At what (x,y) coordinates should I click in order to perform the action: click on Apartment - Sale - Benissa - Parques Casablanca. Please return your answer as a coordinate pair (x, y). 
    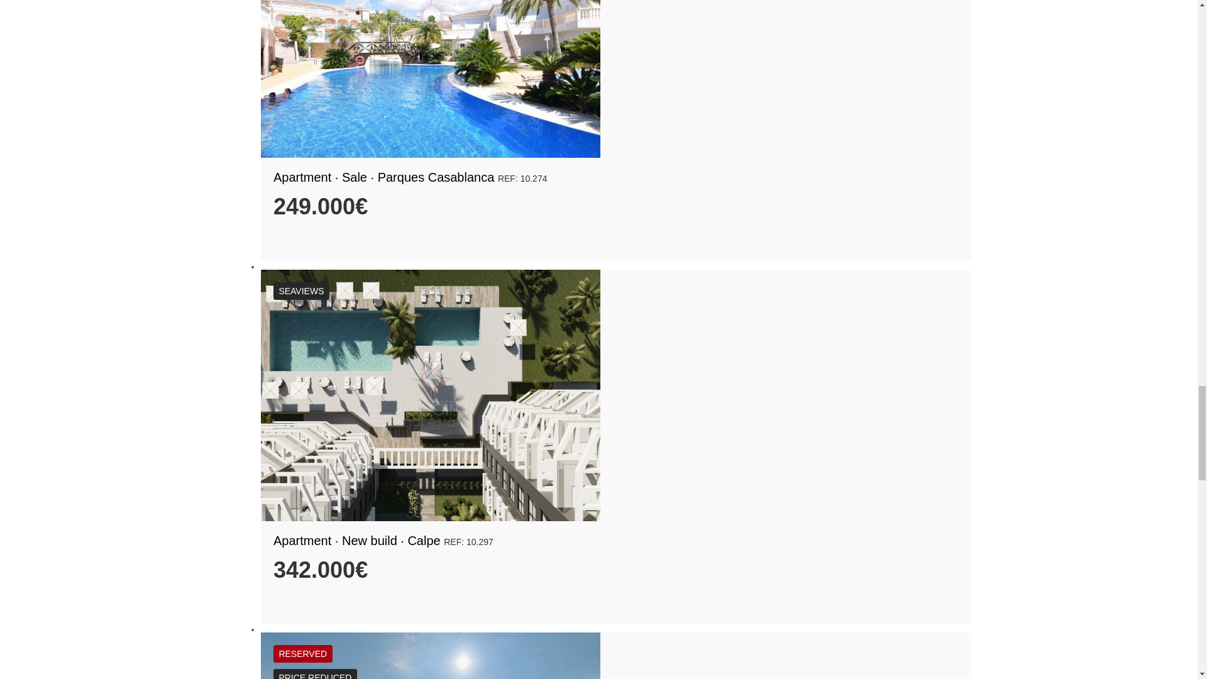
    Looking at the image, I should click on (430, 79).